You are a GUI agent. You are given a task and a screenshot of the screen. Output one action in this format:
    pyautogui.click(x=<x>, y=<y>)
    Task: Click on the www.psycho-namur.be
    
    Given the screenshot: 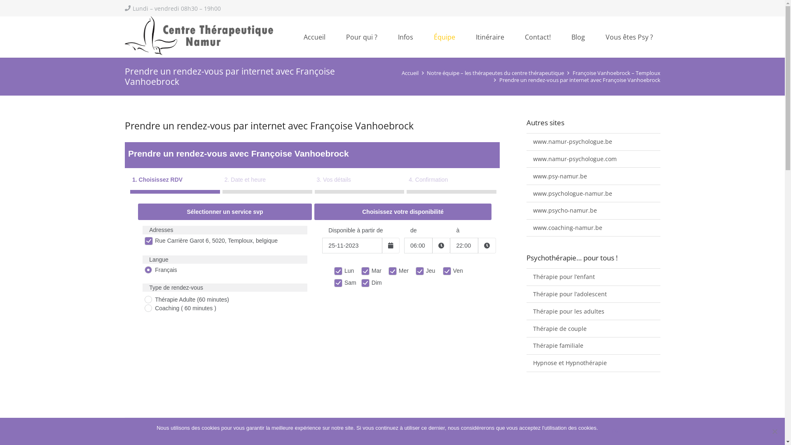 What is the action you would take?
    pyautogui.click(x=593, y=211)
    